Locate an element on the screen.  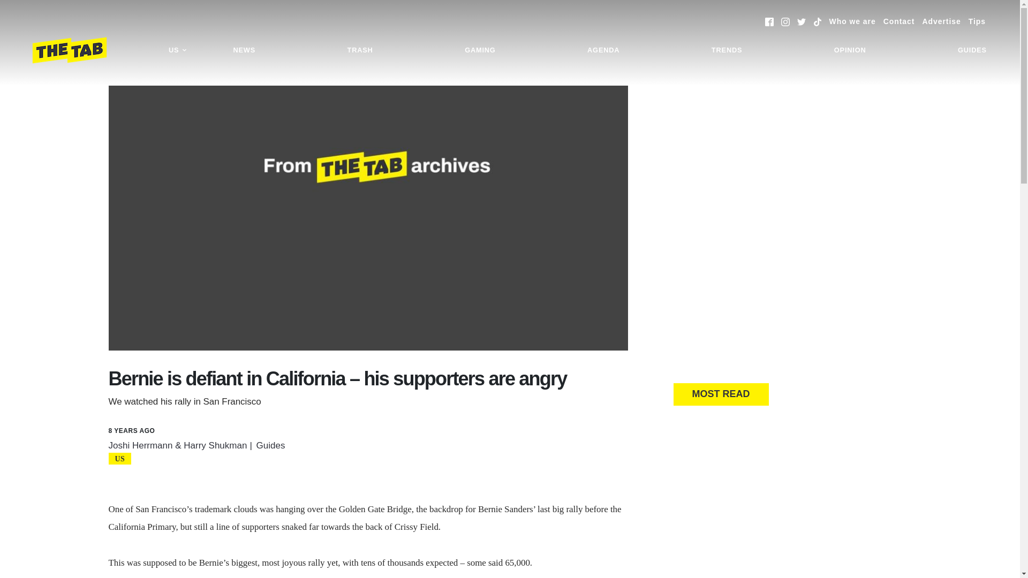
NEWS is located at coordinates (244, 50).